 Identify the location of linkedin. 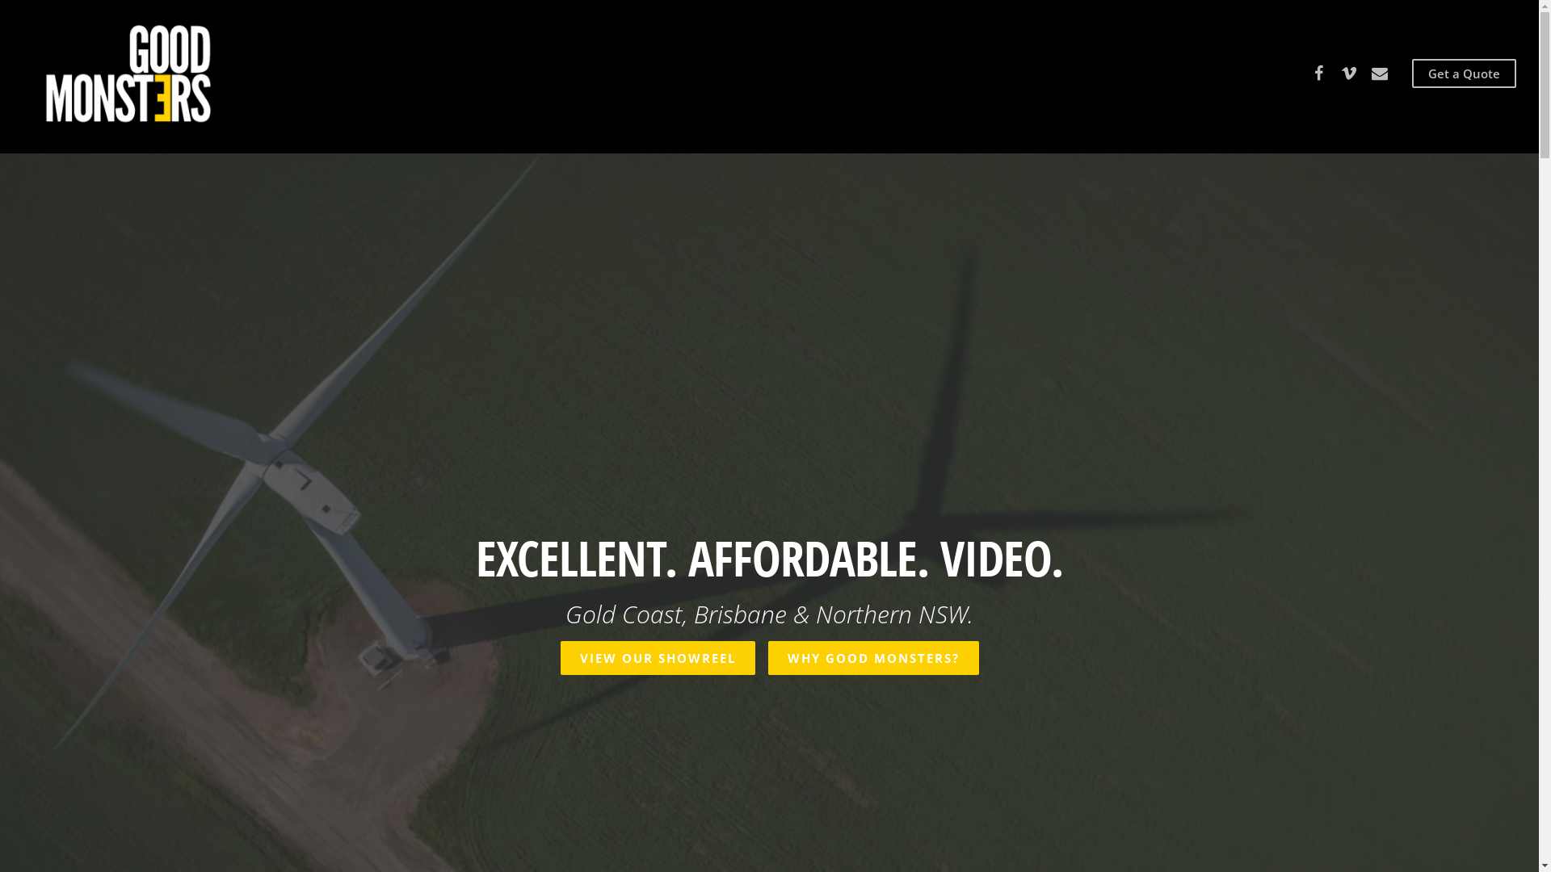
(826, 755).